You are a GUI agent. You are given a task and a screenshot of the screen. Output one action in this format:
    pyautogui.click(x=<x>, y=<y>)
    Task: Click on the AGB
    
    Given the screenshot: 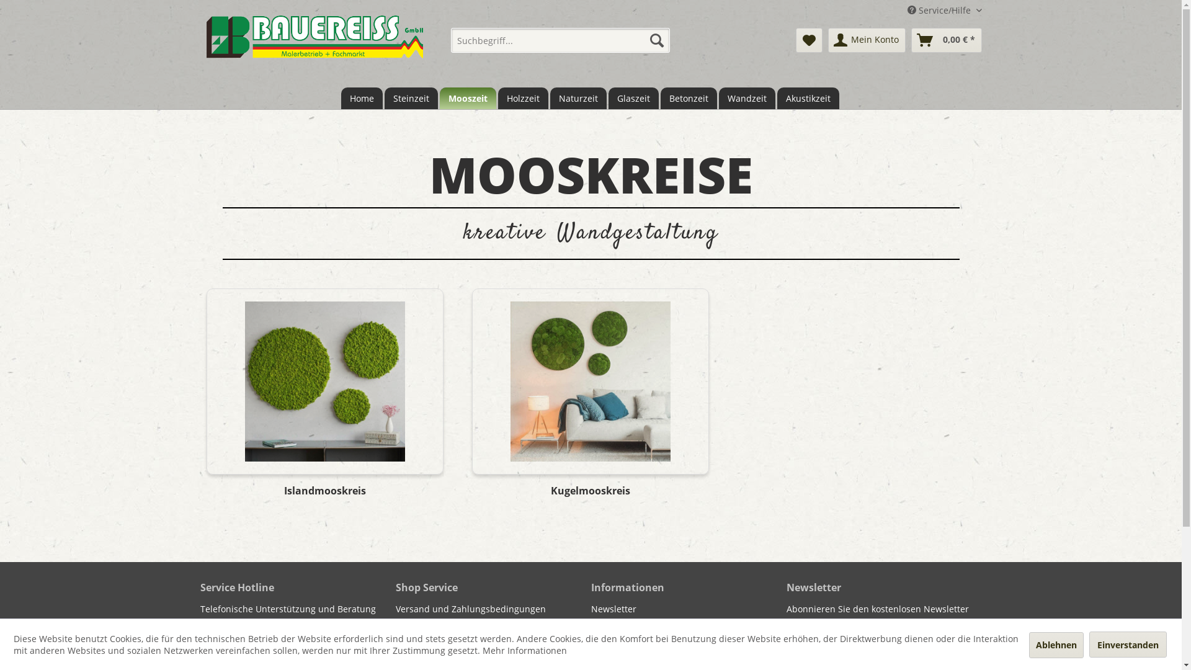 What is the action you would take?
    pyautogui.click(x=490, y=654)
    